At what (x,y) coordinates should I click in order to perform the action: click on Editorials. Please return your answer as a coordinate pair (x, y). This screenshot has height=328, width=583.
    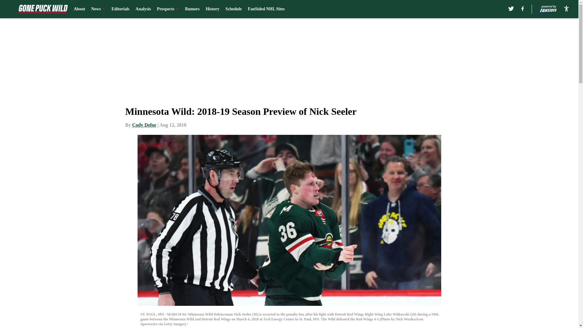
    Looking at the image, I should click on (120, 9).